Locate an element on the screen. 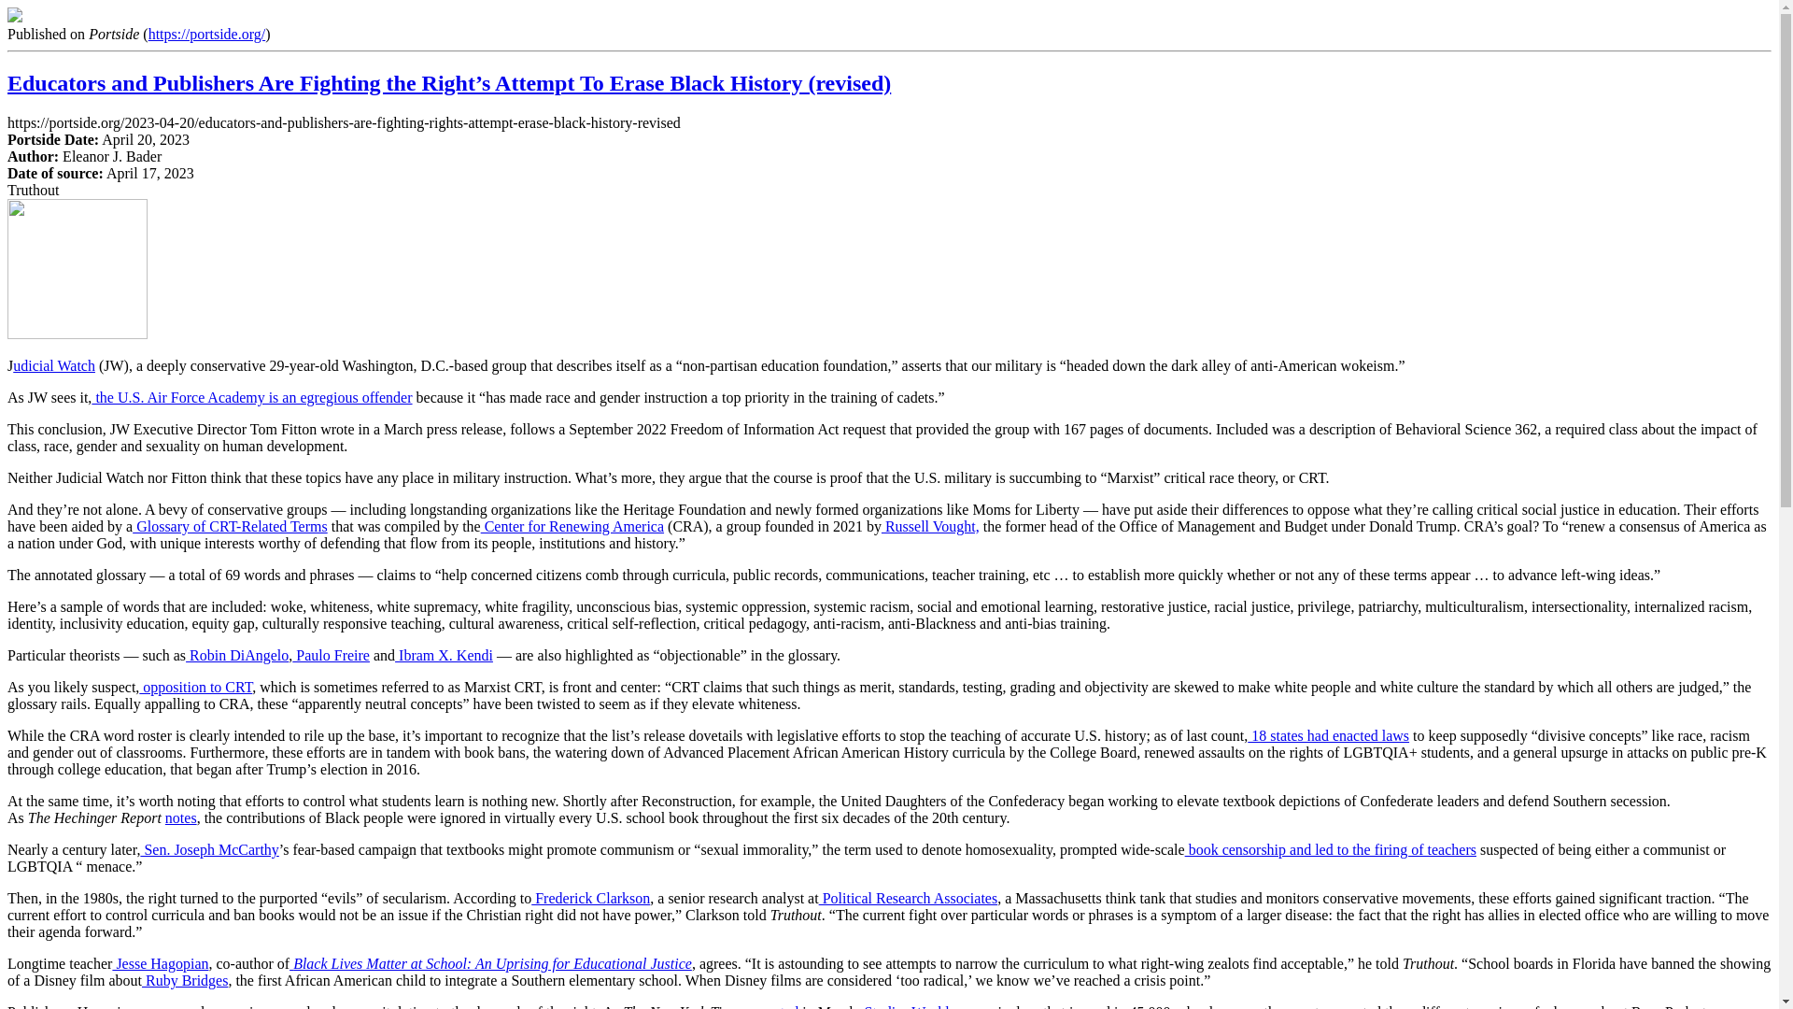 The height and width of the screenshot is (1009, 1793).  Political Research Associates is located at coordinates (909, 897).